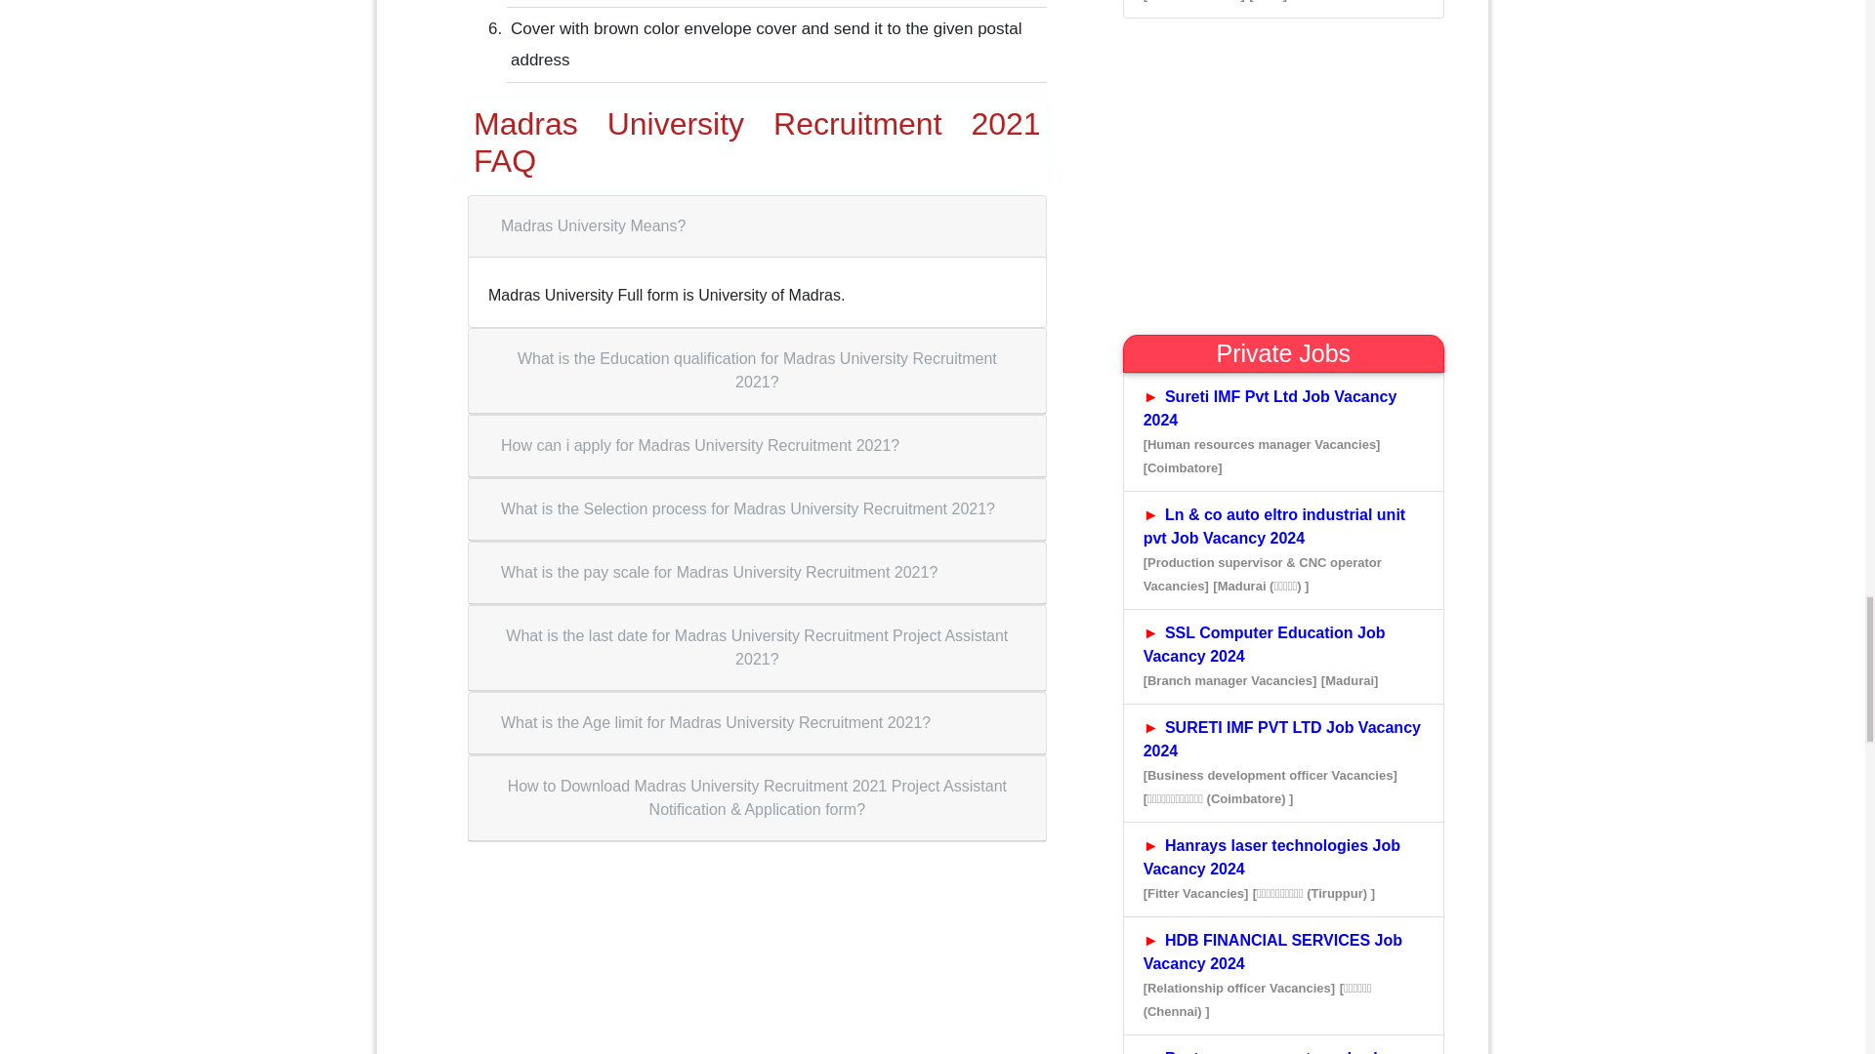  Describe the element at coordinates (699, 446) in the screenshot. I see `How can i apply for Madras University Recruitment 2021?` at that location.